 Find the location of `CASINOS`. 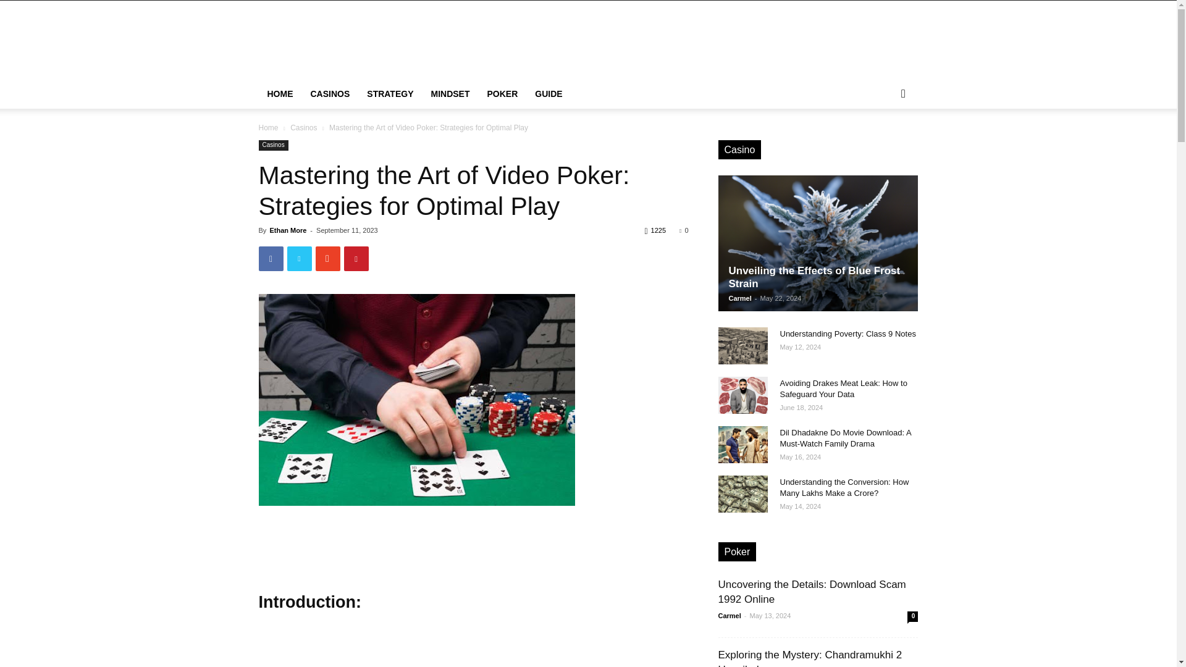

CASINOS is located at coordinates (329, 94).